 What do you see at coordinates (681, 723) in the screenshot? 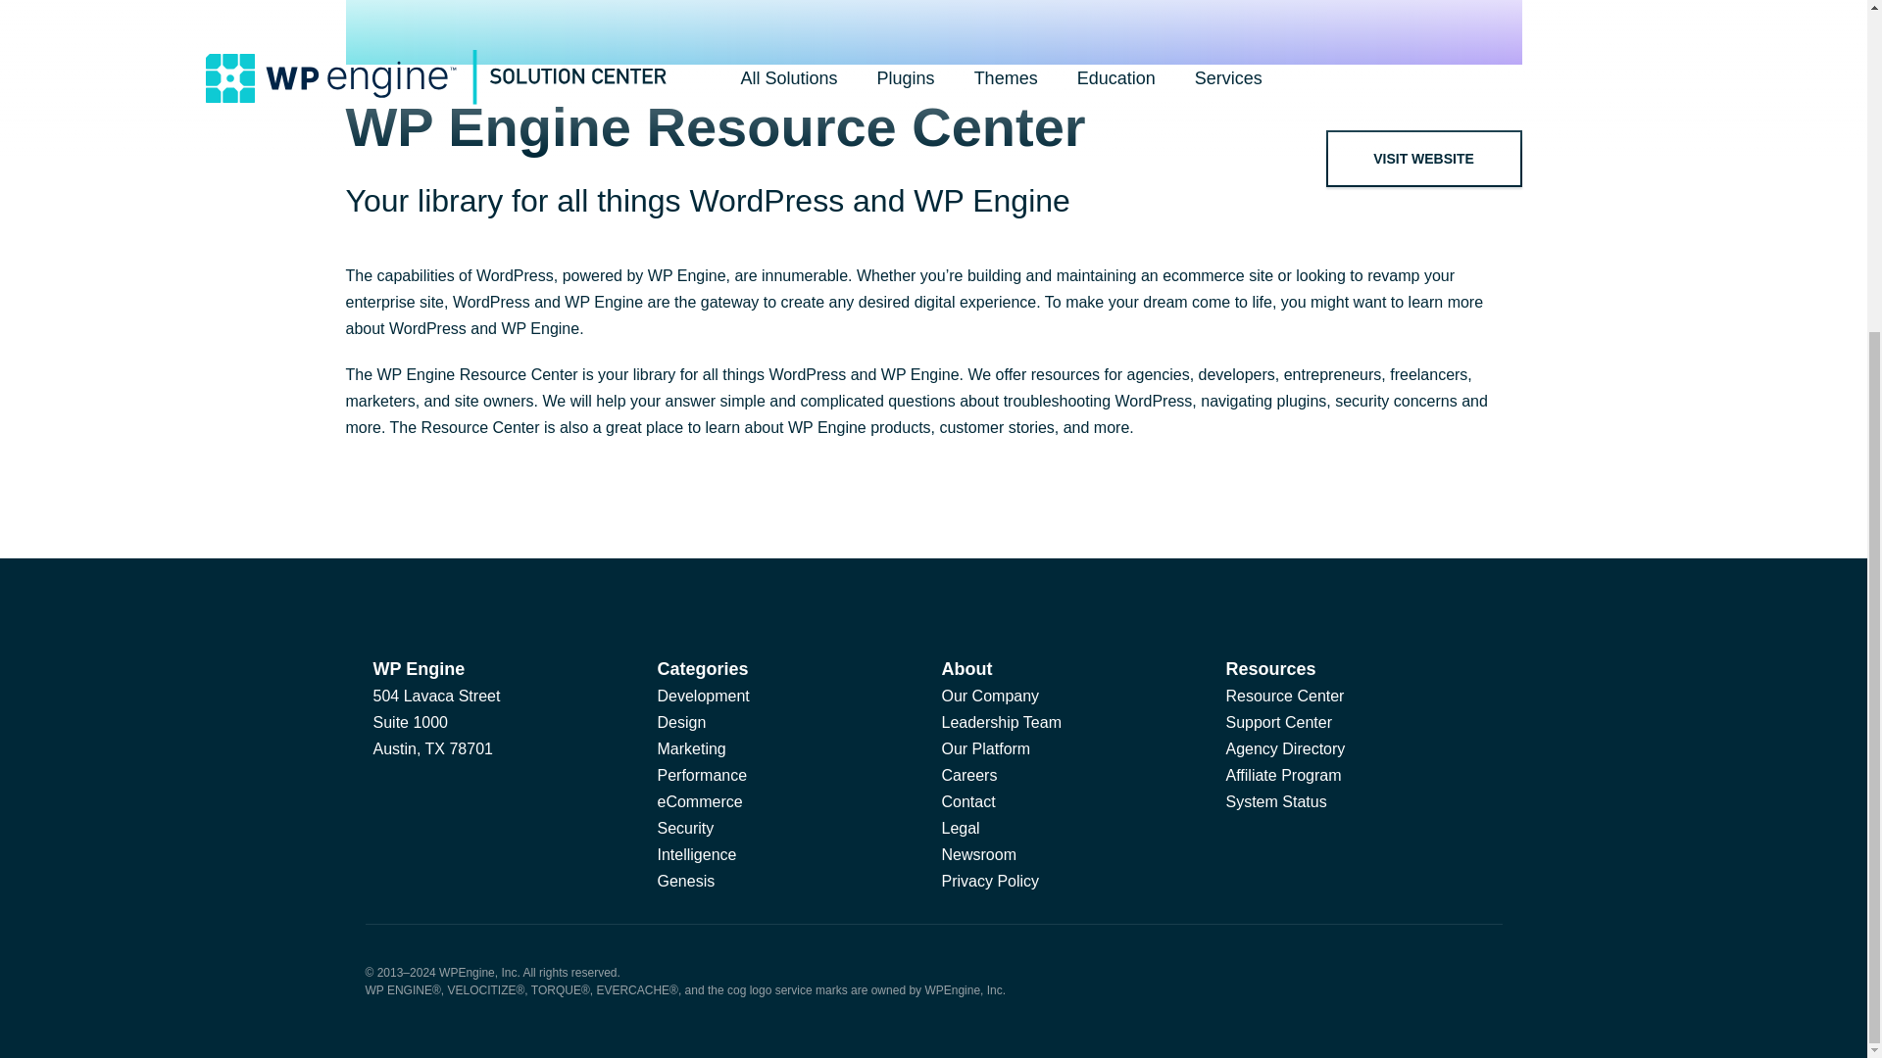
I see `Design` at bounding box center [681, 723].